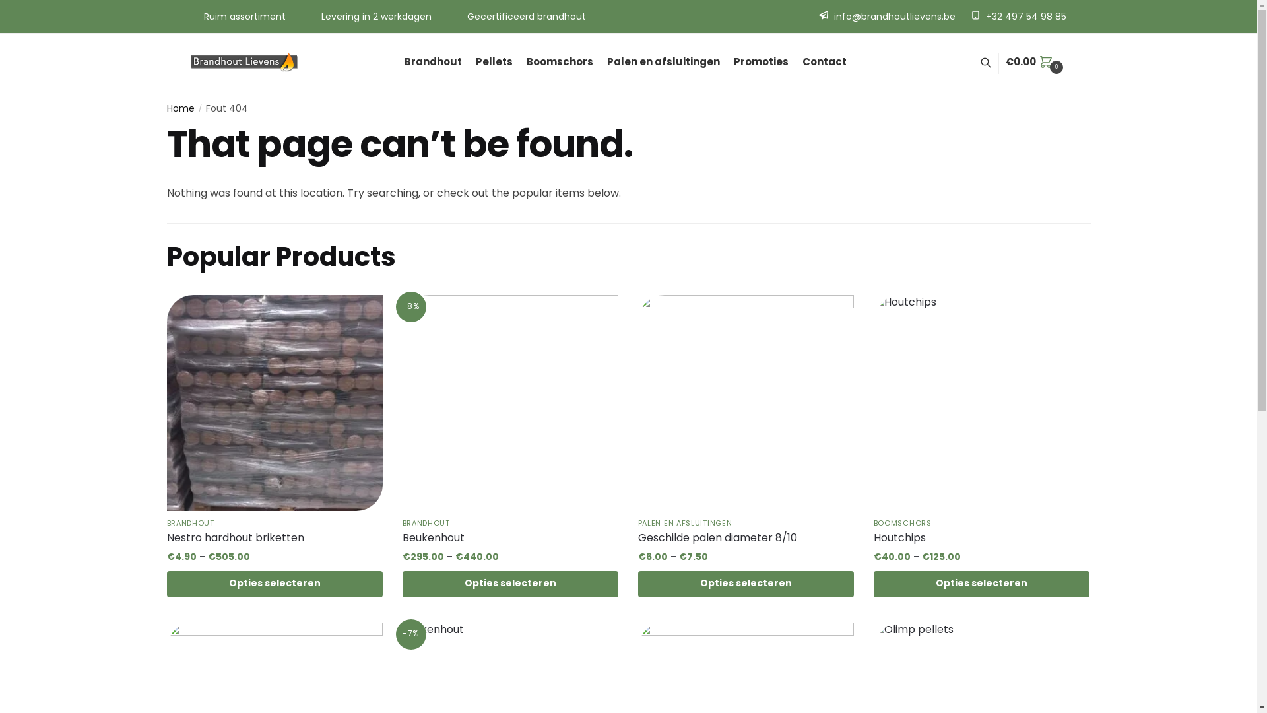 This screenshot has height=713, width=1267. I want to click on Home, so click(180, 110).